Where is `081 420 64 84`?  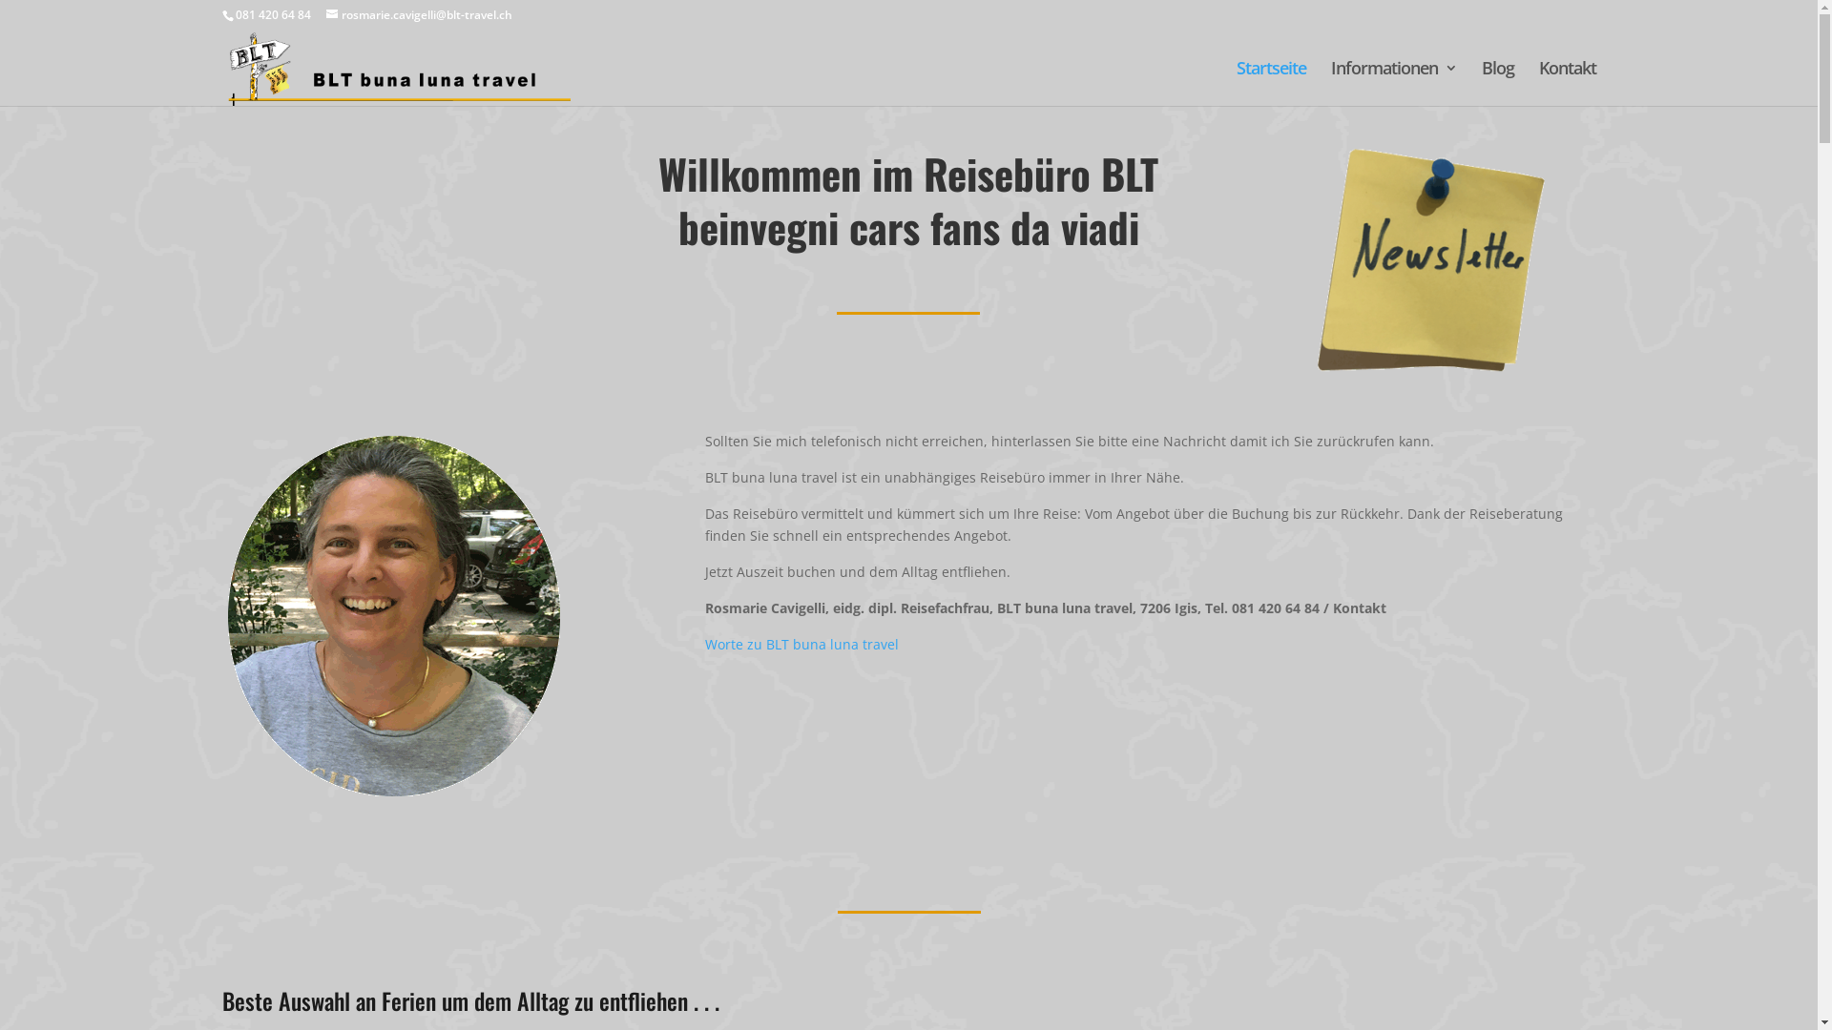
081 420 64 84 is located at coordinates (272, 15).